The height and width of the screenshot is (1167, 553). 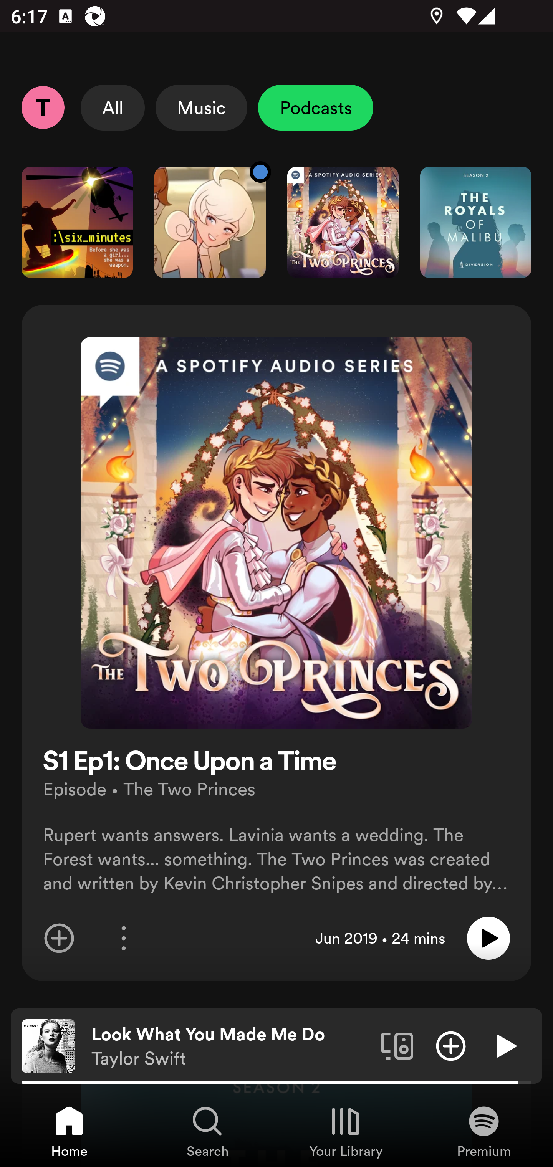 What do you see at coordinates (69, 1131) in the screenshot?
I see `Home, Tab 1 of 4 Home Home` at bounding box center [69, 1131].